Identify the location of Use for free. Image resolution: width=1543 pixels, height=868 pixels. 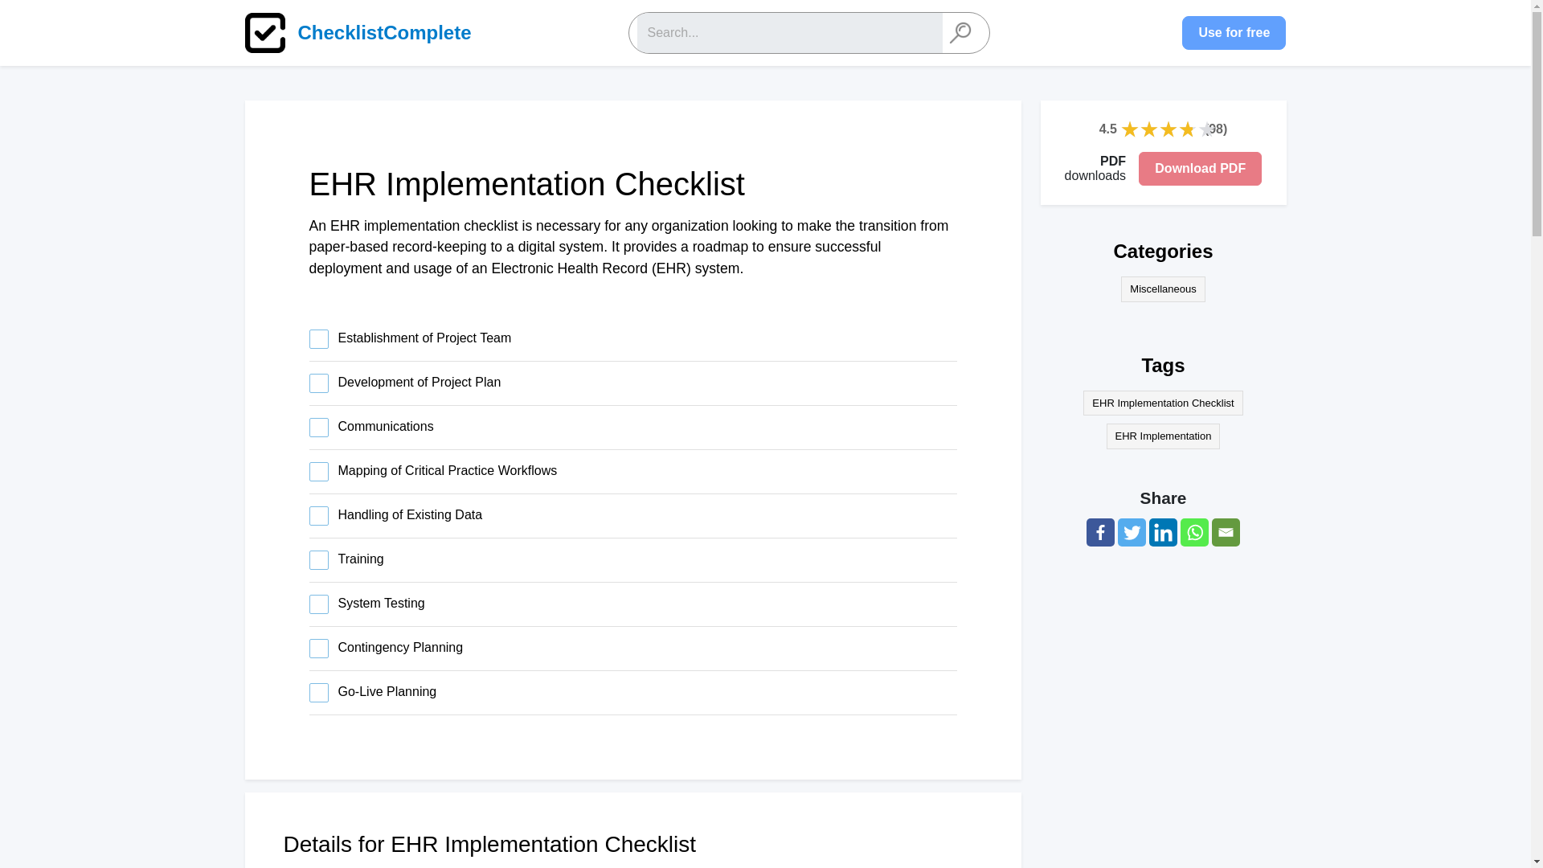
(1233, 32).